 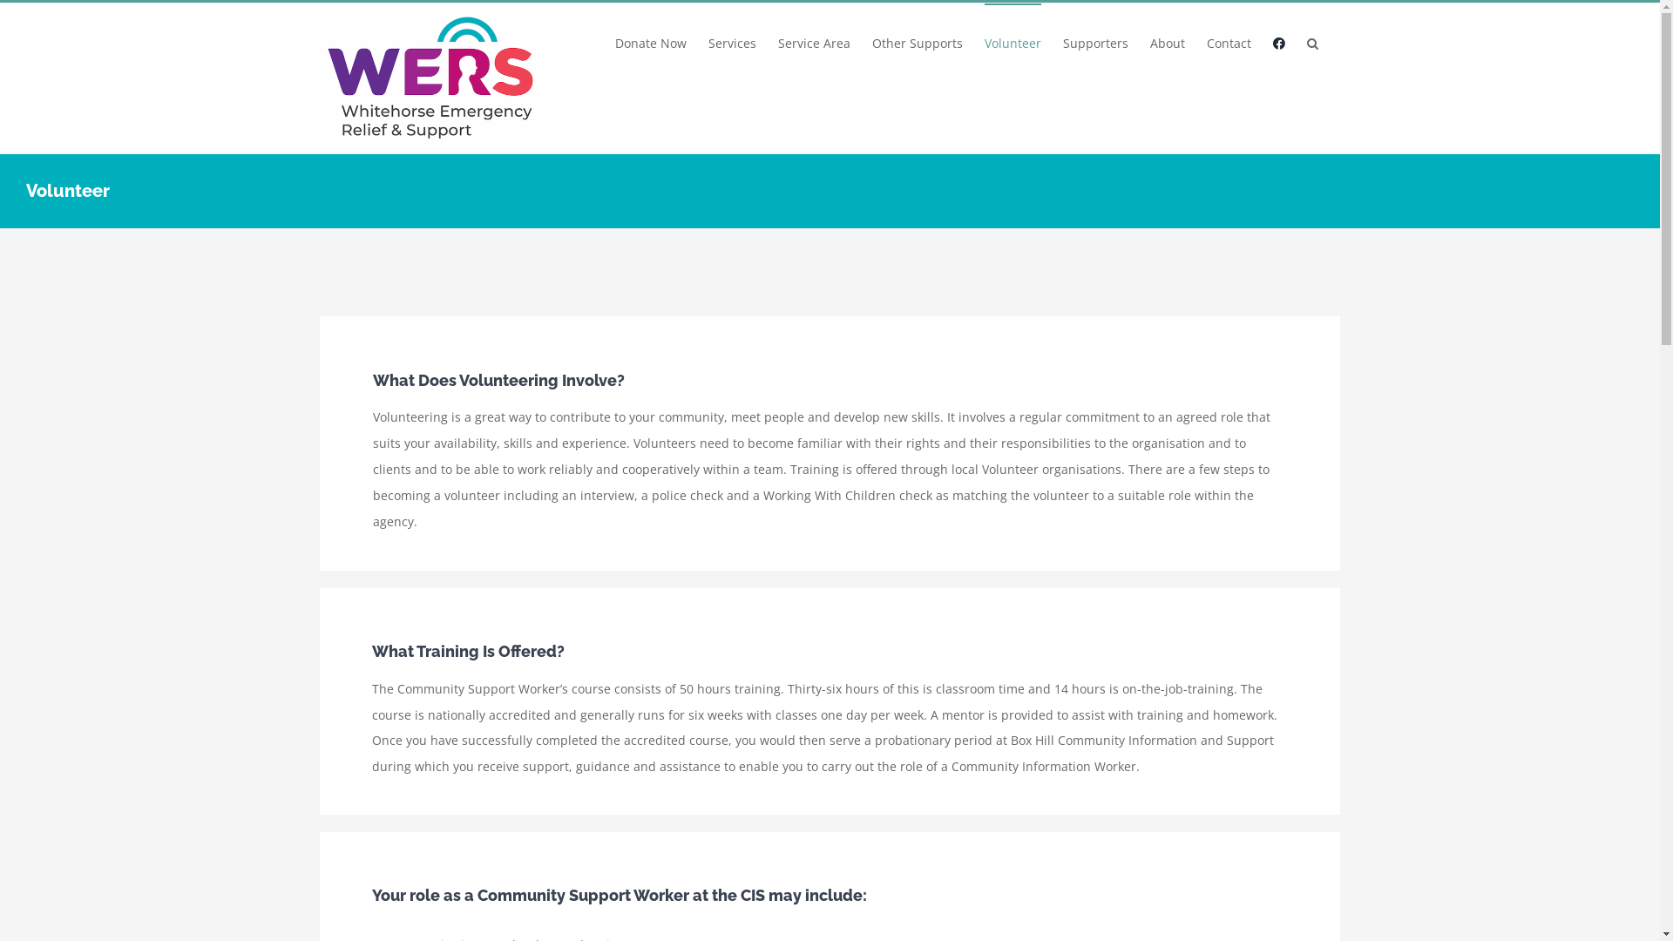 I want to click on Volunteer, so click(x=1013, y=43).